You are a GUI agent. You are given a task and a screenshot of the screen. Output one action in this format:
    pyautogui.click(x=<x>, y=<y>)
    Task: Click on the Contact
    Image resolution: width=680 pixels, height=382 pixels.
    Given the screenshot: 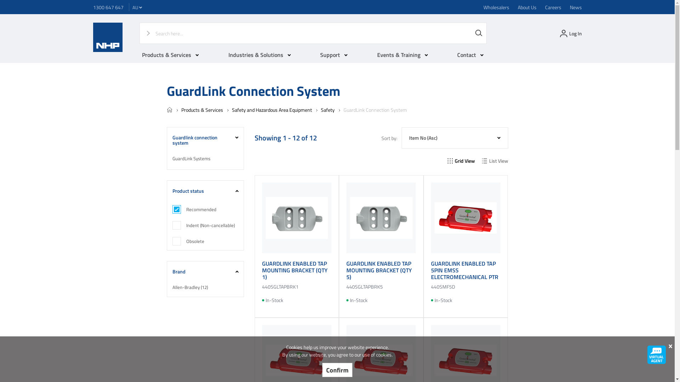 What is the action you would take?
    pyautogui.click(x=470, y=55)
    